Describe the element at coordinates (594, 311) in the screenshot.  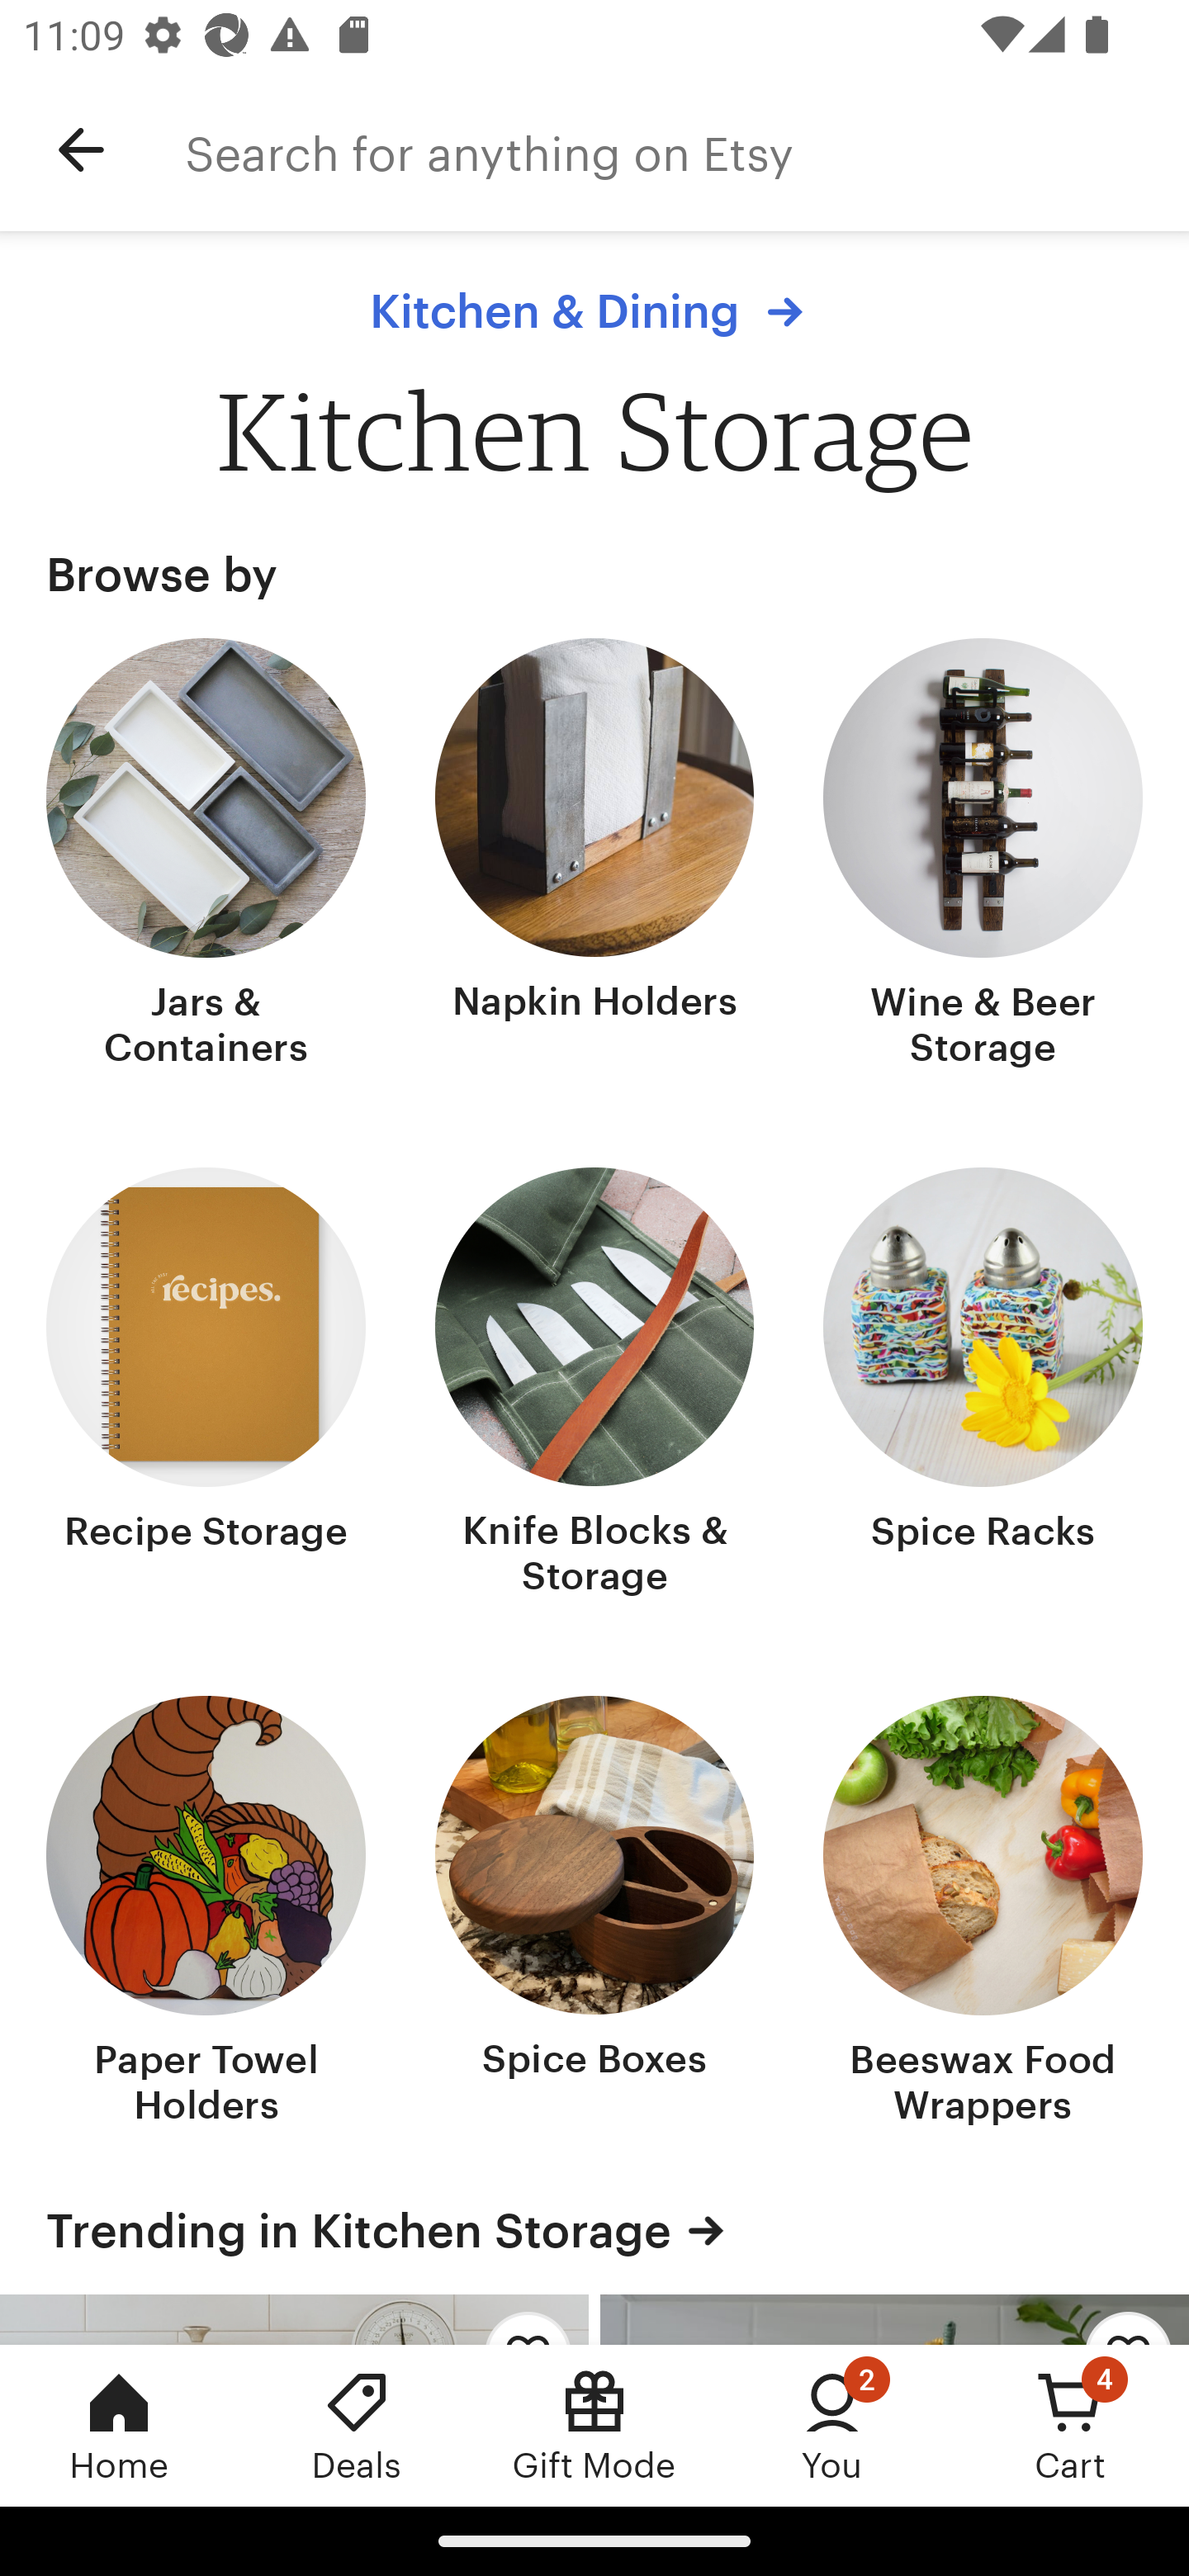
I see `Kitchen & Dining` at that location.